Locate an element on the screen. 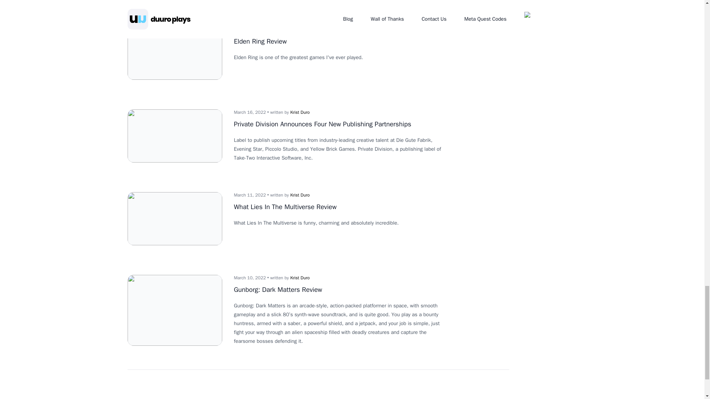 The width and height of the screenshot is (710, 399). What Lies In The Multiverse Review is located at coordinates (285, 207).